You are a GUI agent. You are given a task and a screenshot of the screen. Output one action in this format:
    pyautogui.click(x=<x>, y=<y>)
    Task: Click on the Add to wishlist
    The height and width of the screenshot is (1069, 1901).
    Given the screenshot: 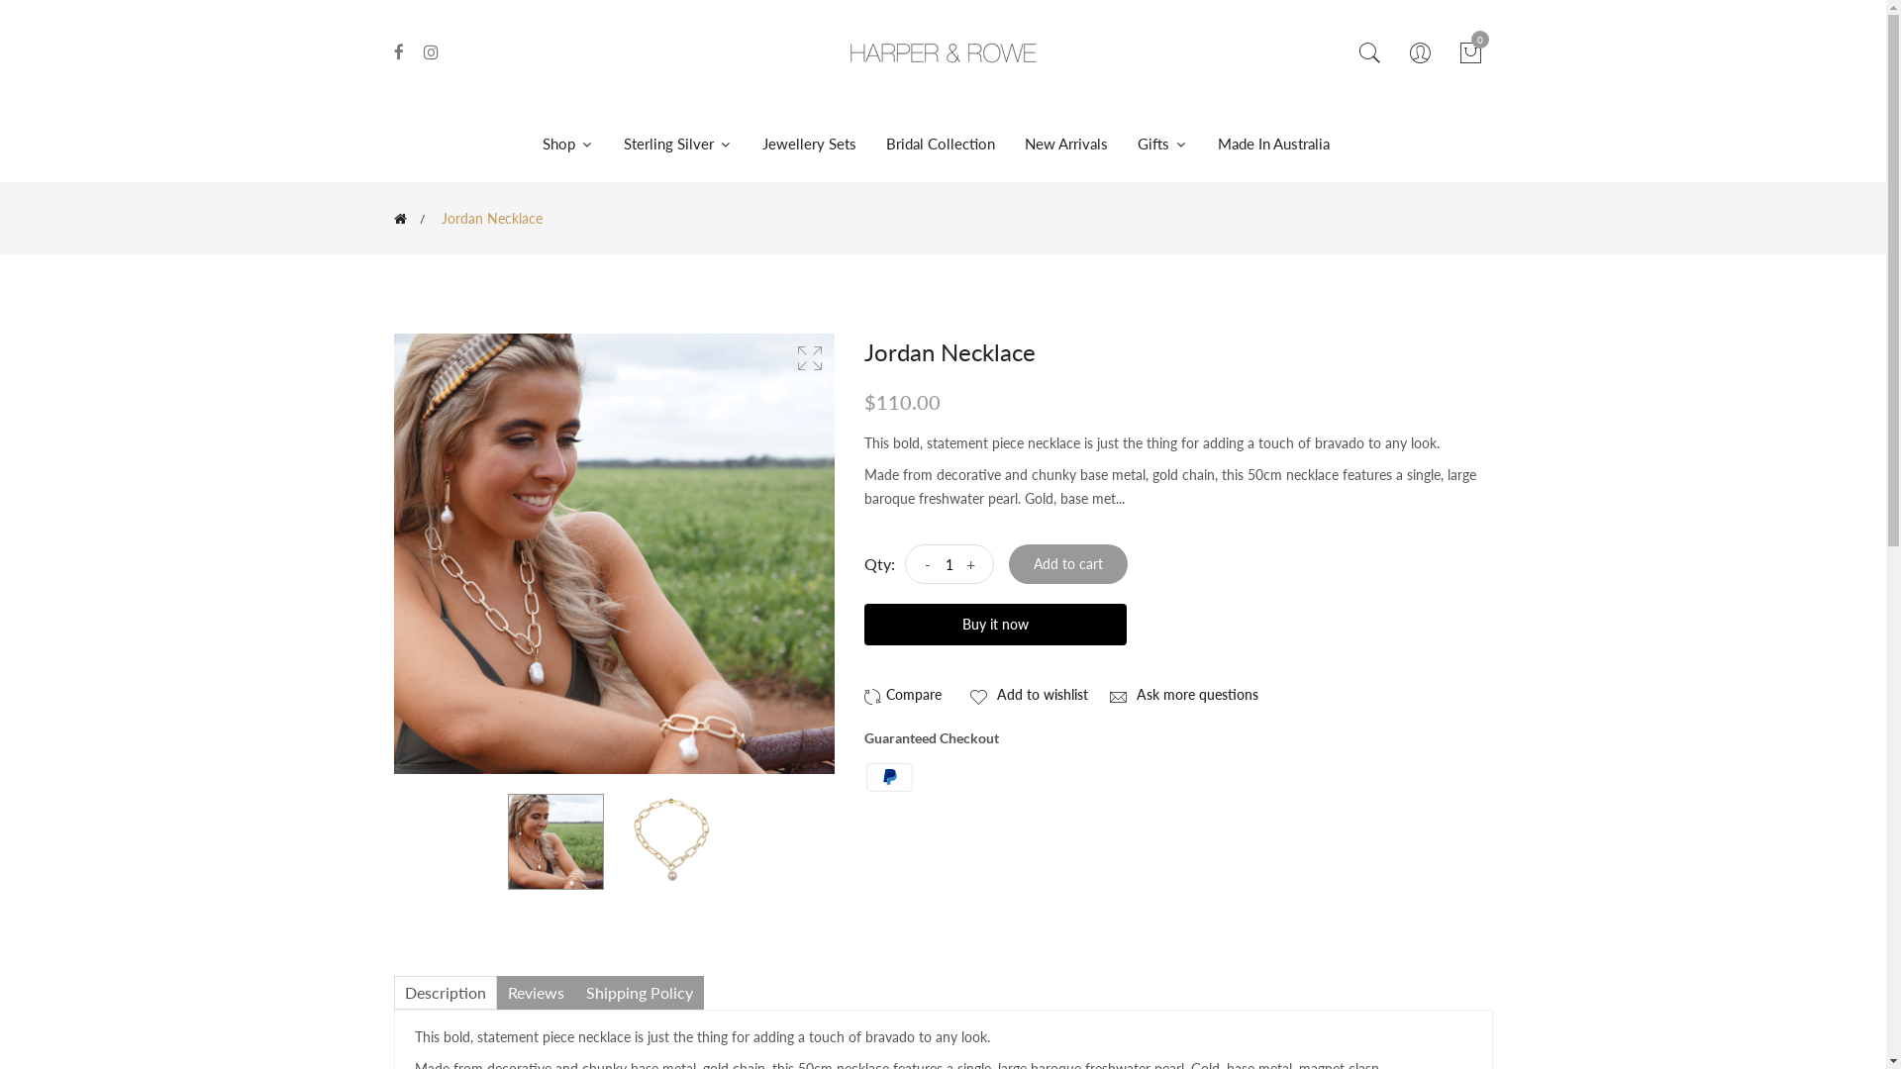 What is the action you would take?
    pyautogui.click(x=1028, y=695)
    